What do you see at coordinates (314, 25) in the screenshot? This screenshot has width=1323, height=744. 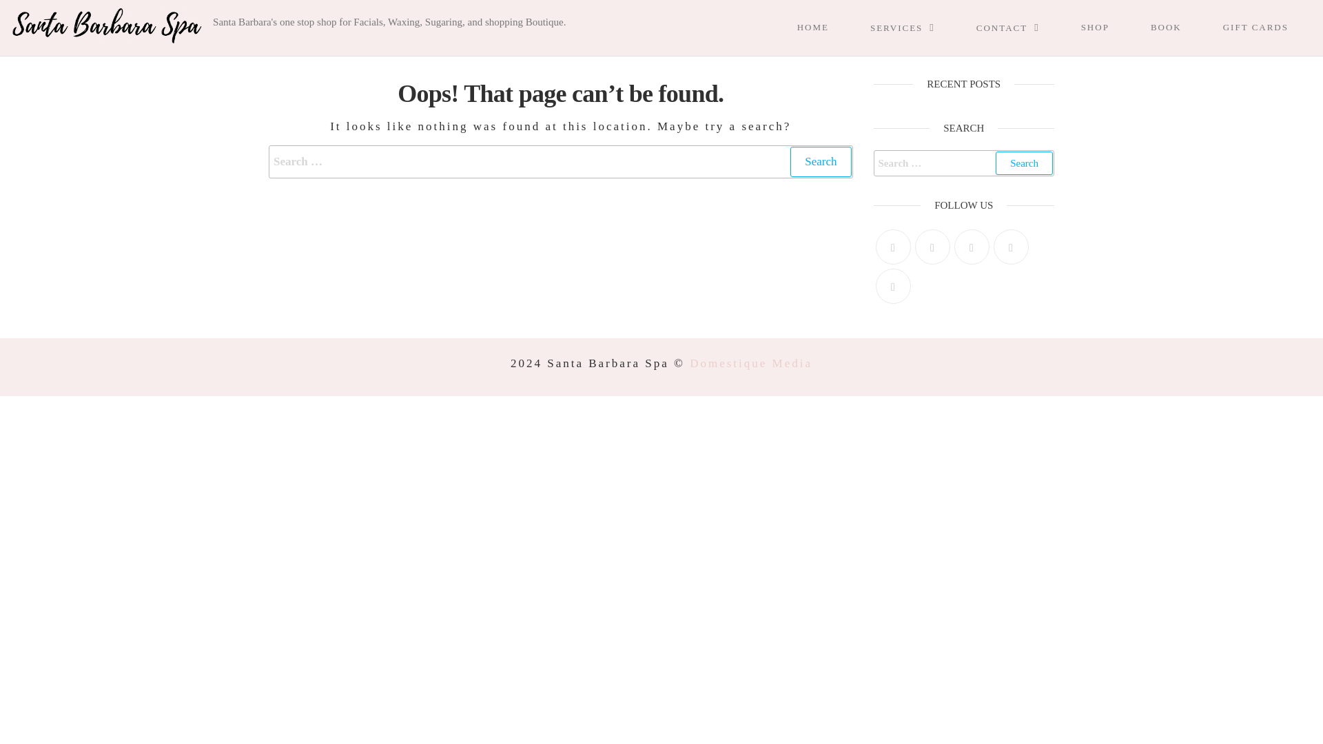 I see `SANTA BARBARA SPA` at bounding box center [314, 25].